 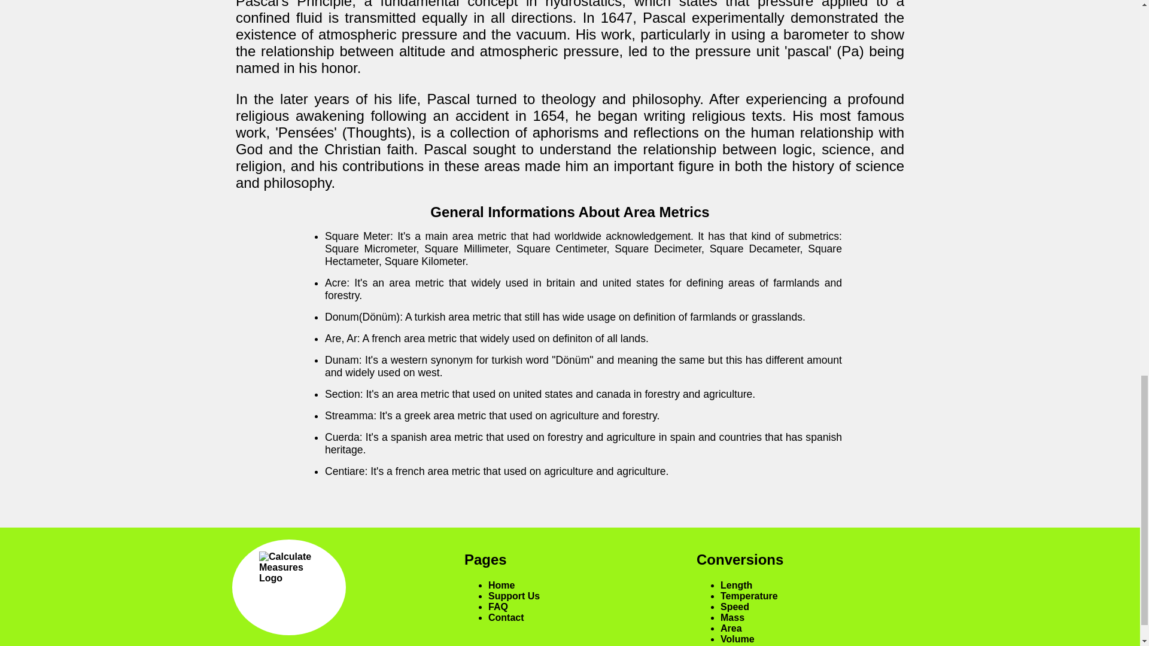 What do you see at coordinates (749, 596) in the screenshot?
I see `Temperature Conversion Page` at bounding box center [749, 596].